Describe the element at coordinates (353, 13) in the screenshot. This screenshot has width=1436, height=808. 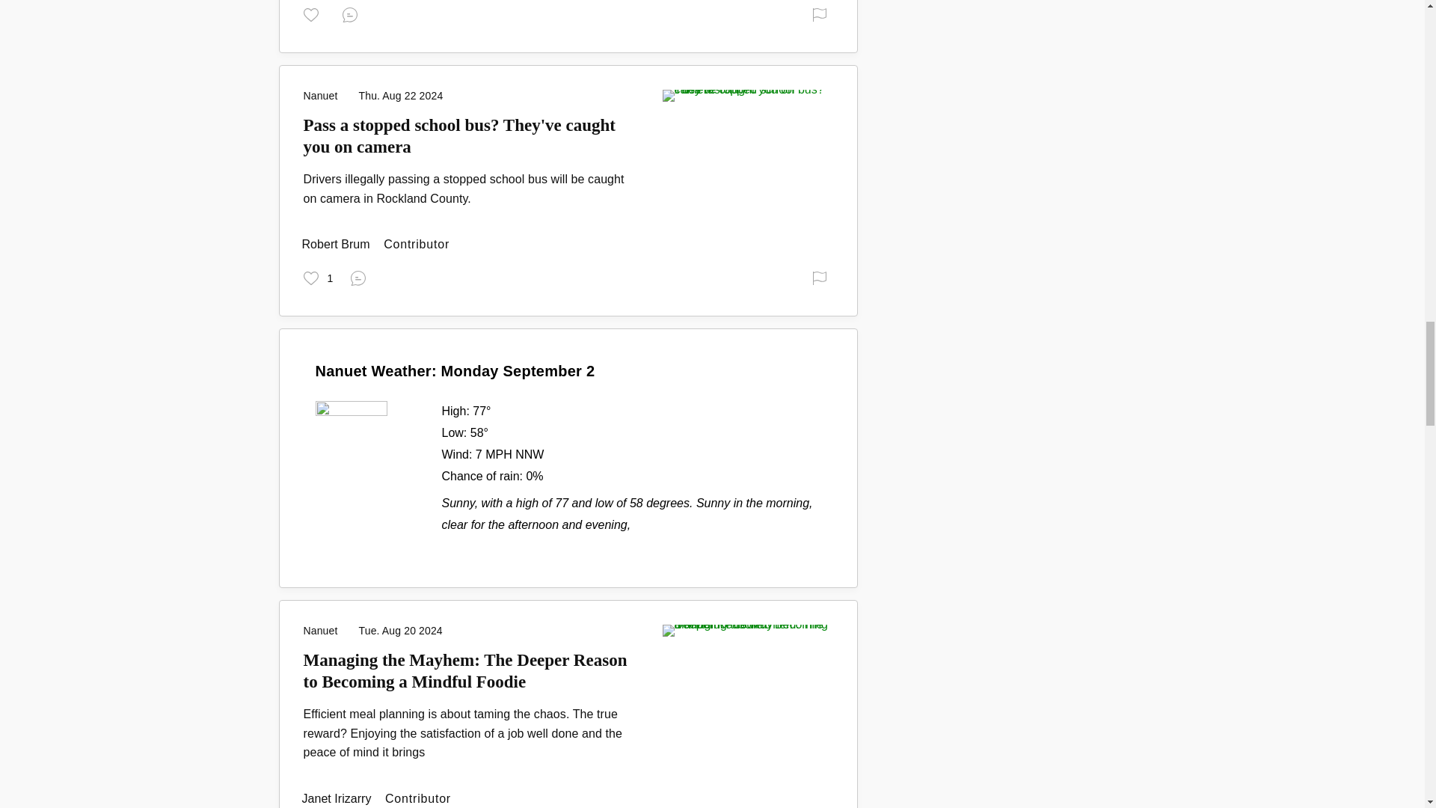
I see `Reply` at that location.